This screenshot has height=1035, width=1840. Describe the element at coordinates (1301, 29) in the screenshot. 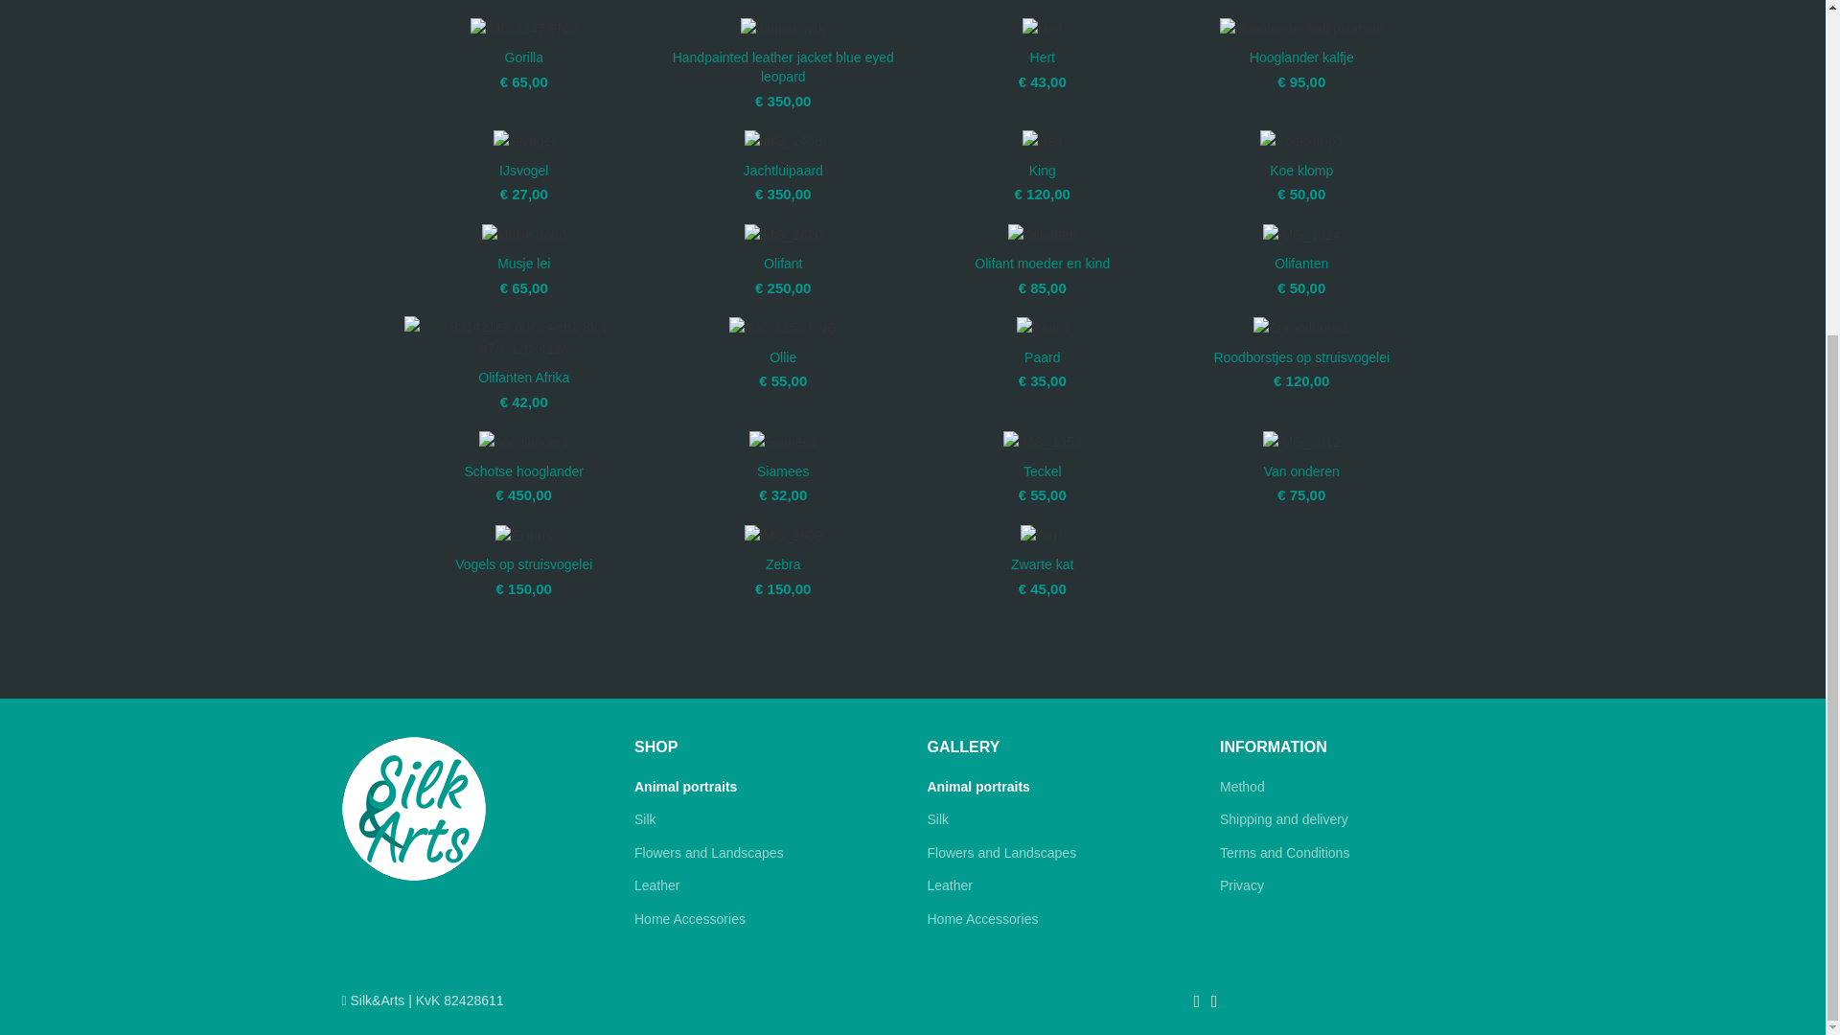

I see `Hooglander kalf plaatsen` at that location.